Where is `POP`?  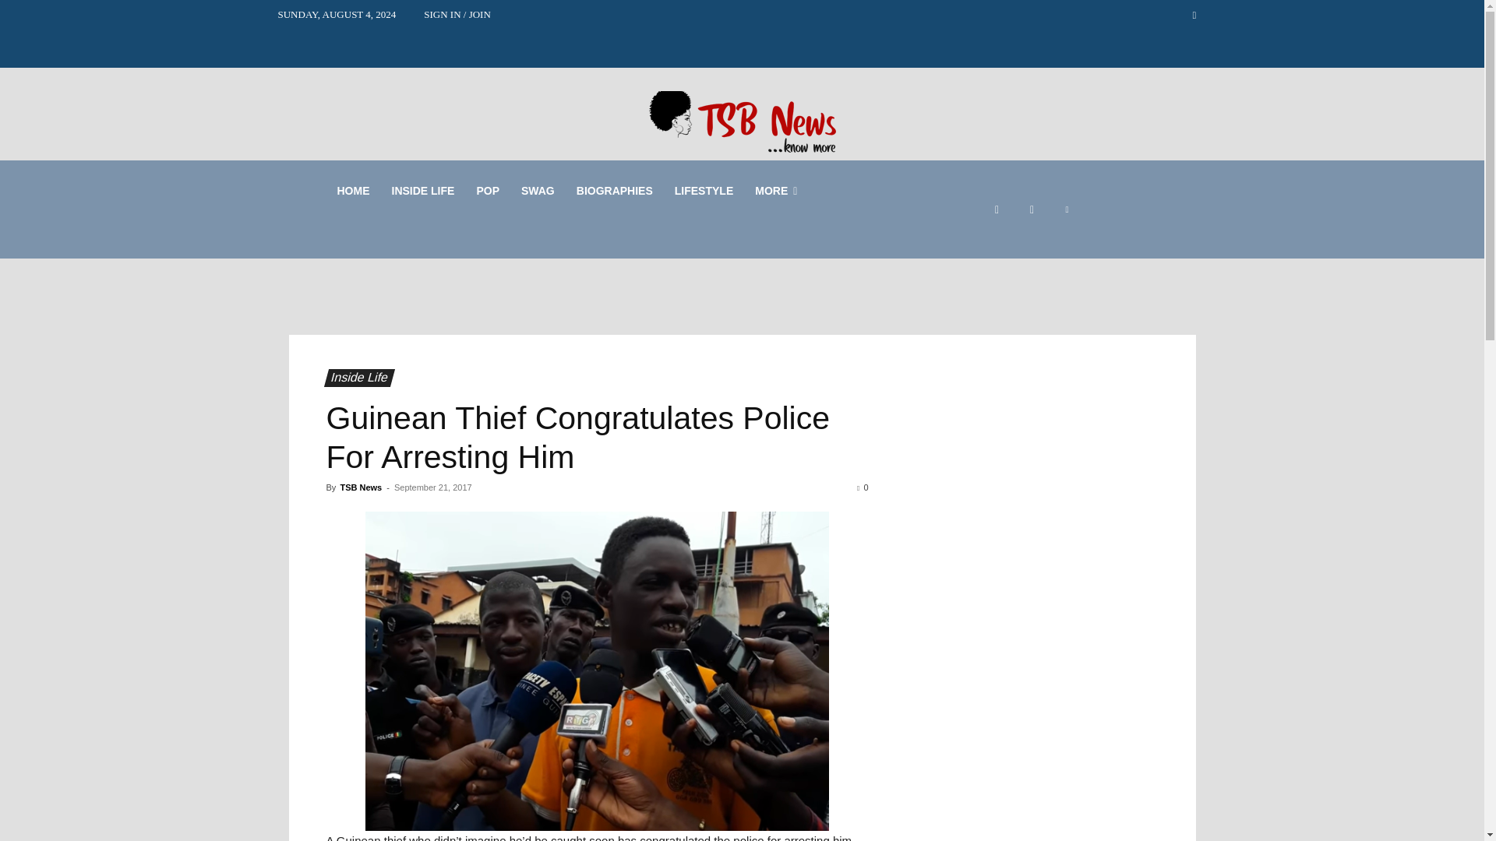 POP is located at coordinates (488, 190).